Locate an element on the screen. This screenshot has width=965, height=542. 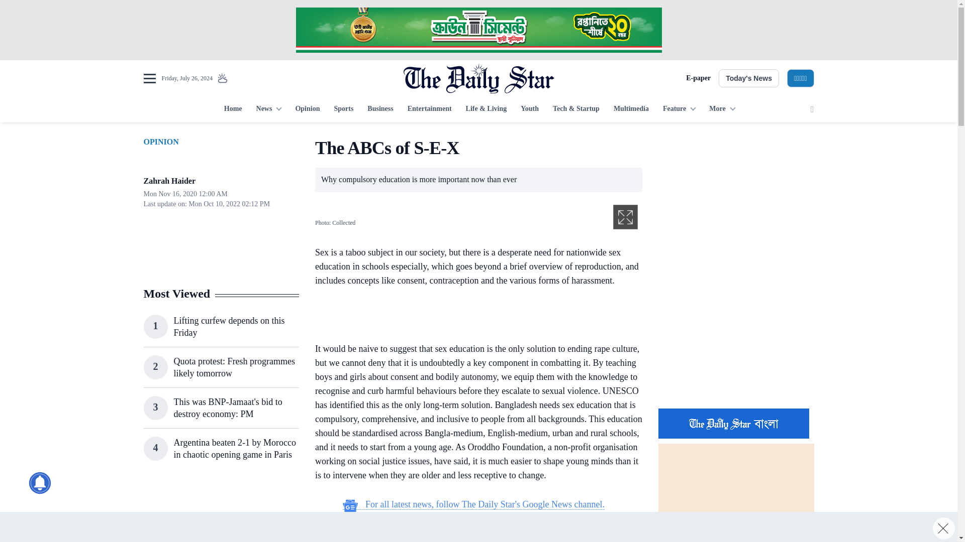
E-paper is located at coordinates (698, 78).